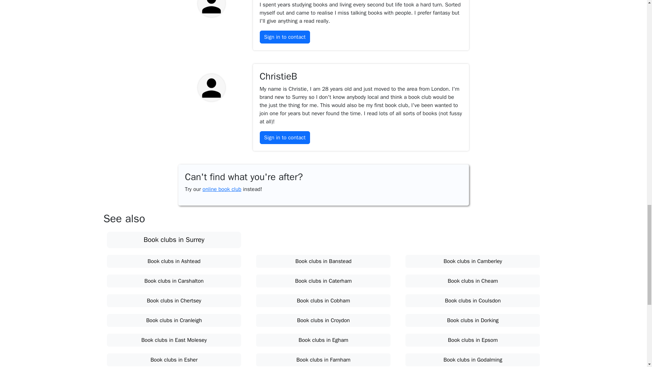  What do you see at coordinates (285, 137) in the screenshot?
I see `Sign in to contact` at bounding box center [285, 137].